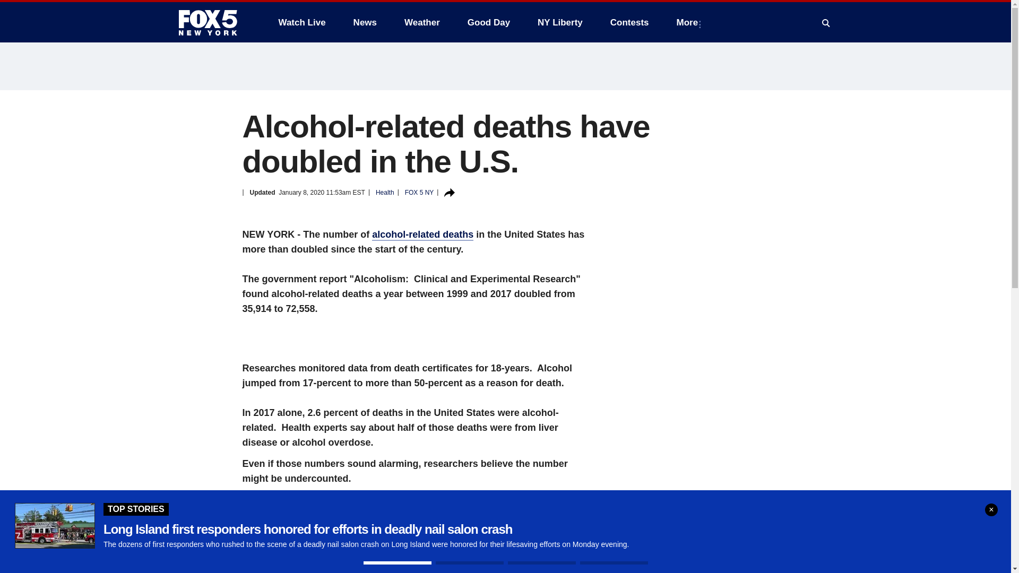  Describe the element at coordinates (690, 22) in the screenshot. I see `More` at that location.